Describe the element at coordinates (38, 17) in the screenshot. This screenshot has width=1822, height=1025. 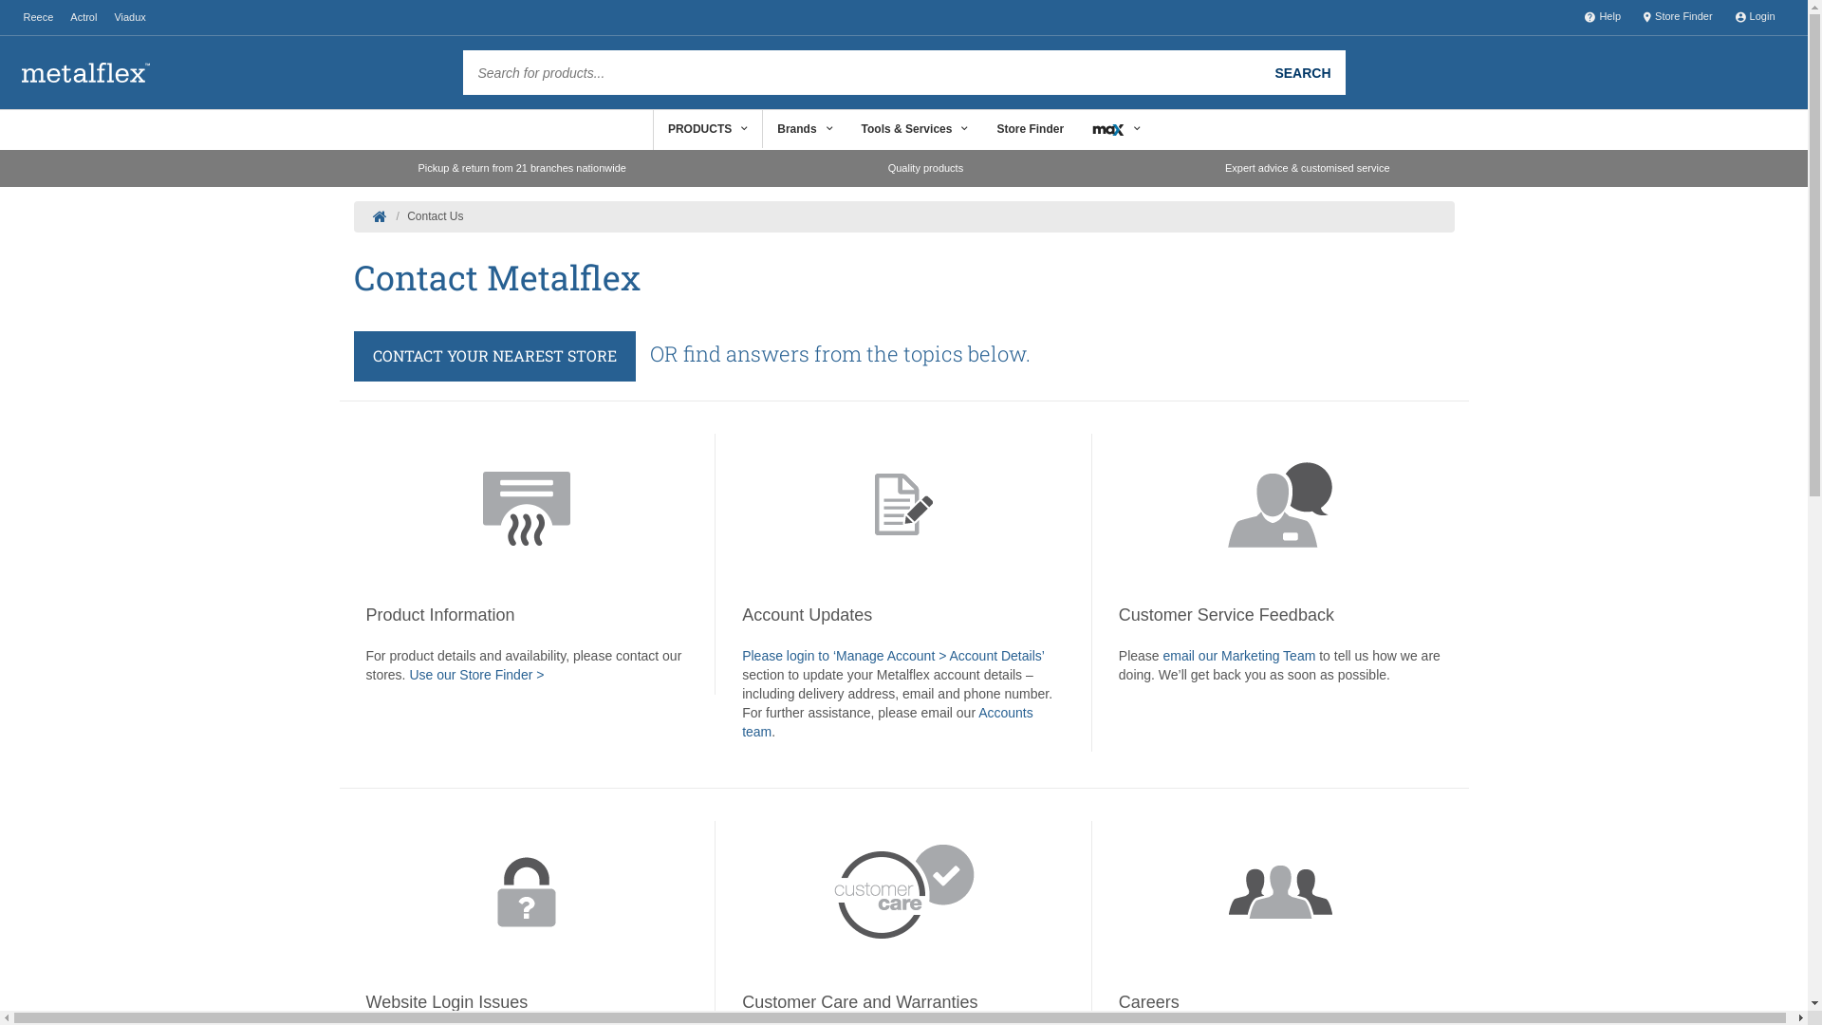
I see `Reece` at that location.